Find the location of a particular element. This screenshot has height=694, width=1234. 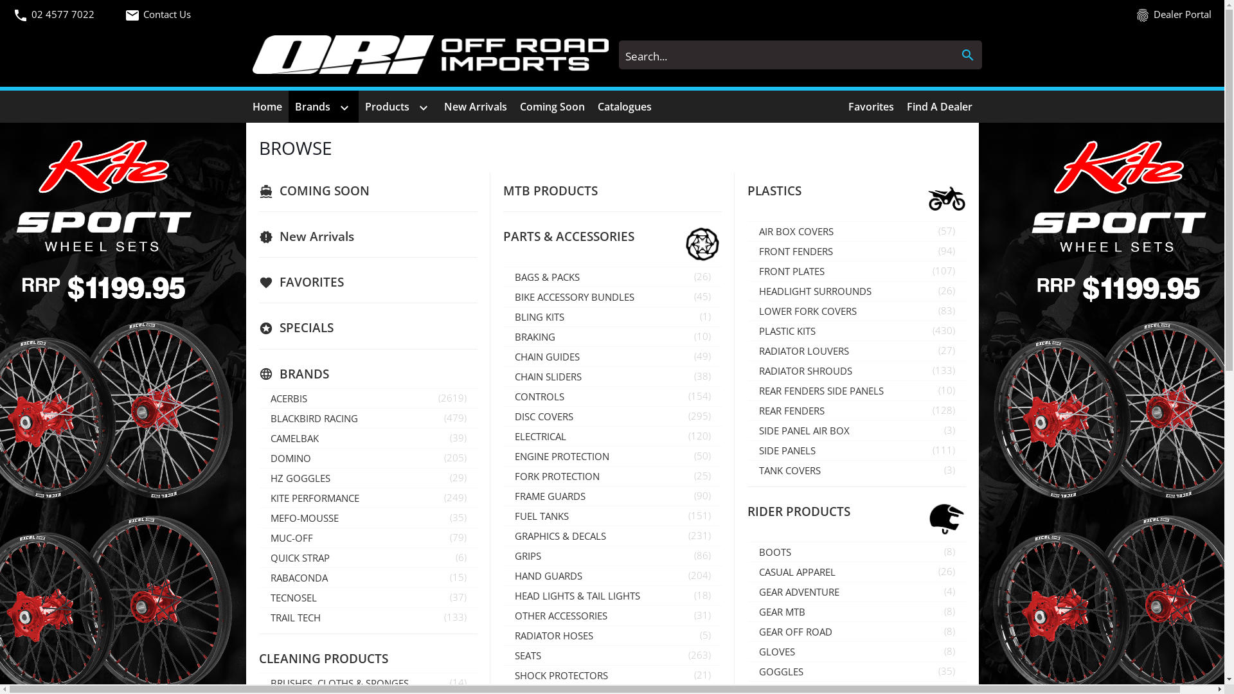

DISC COVERS is located at coordinates (591, 416).